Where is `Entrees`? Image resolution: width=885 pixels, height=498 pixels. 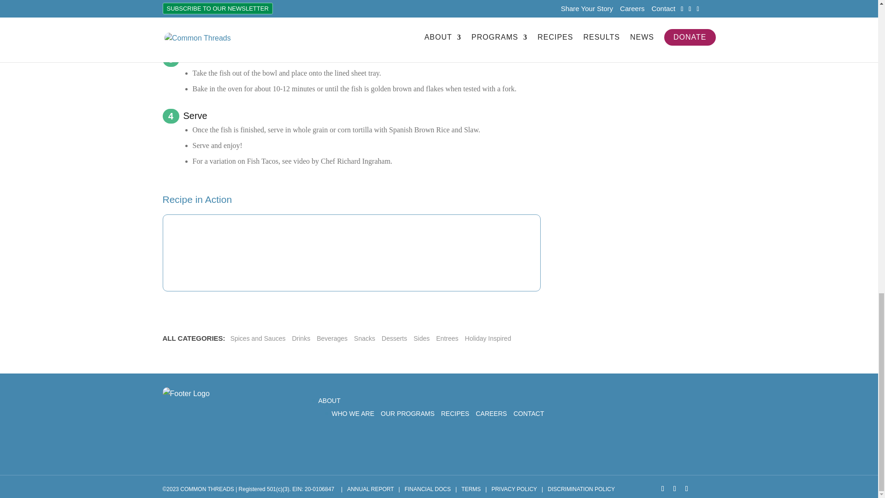 Entrees is located at coordinates (447, 338).